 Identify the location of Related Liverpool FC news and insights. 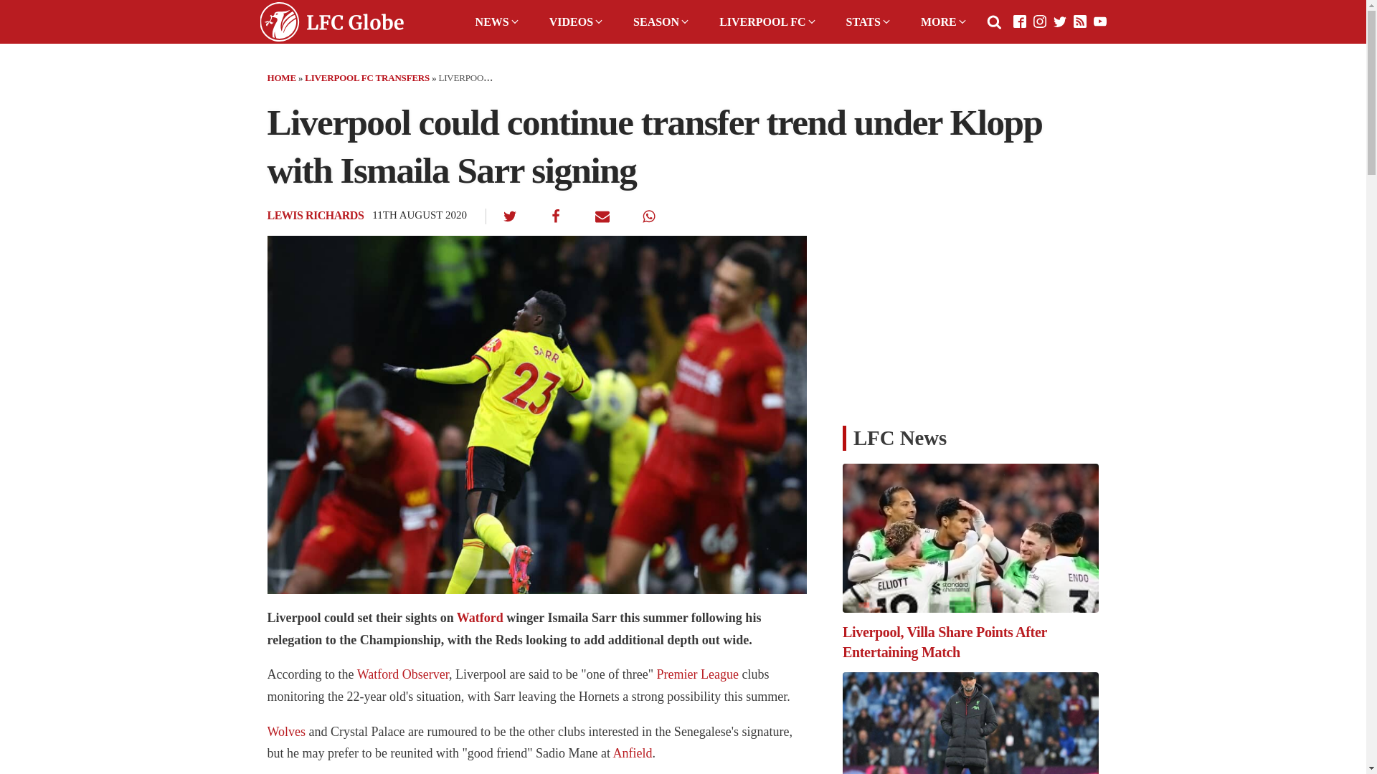
(286, 731).